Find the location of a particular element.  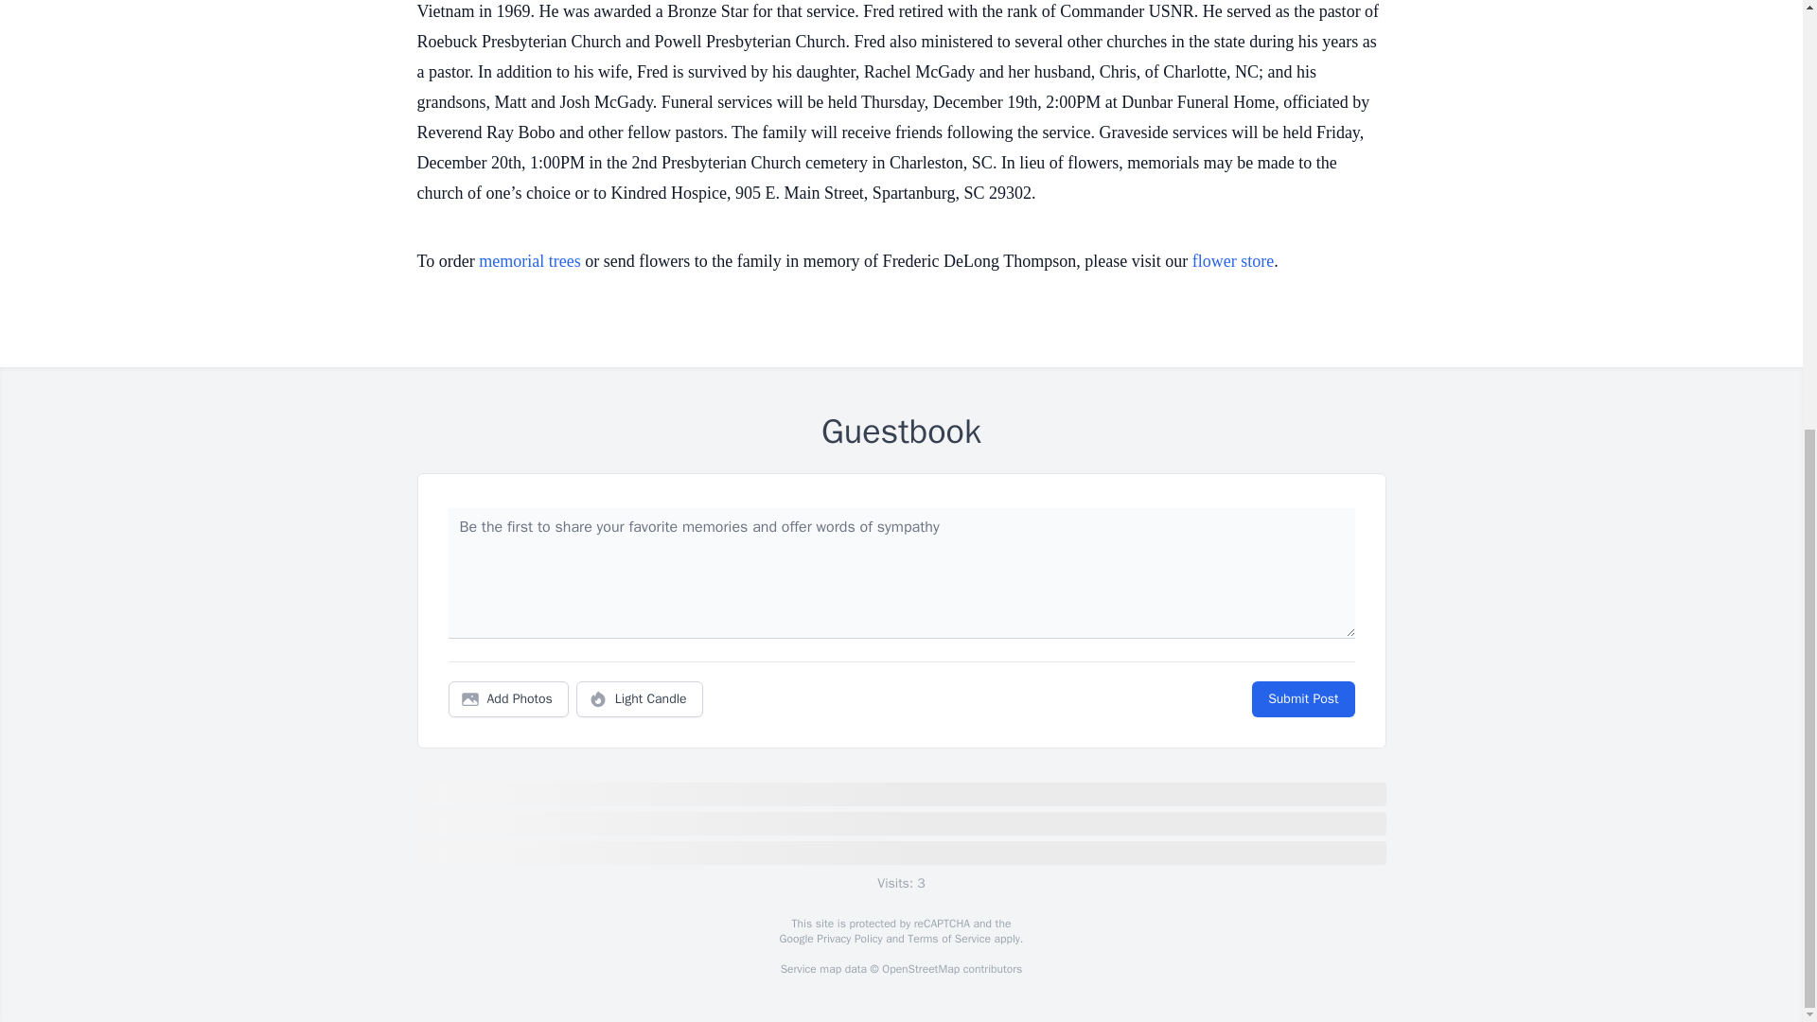

memorial trees is located at coordinates (529, 261).